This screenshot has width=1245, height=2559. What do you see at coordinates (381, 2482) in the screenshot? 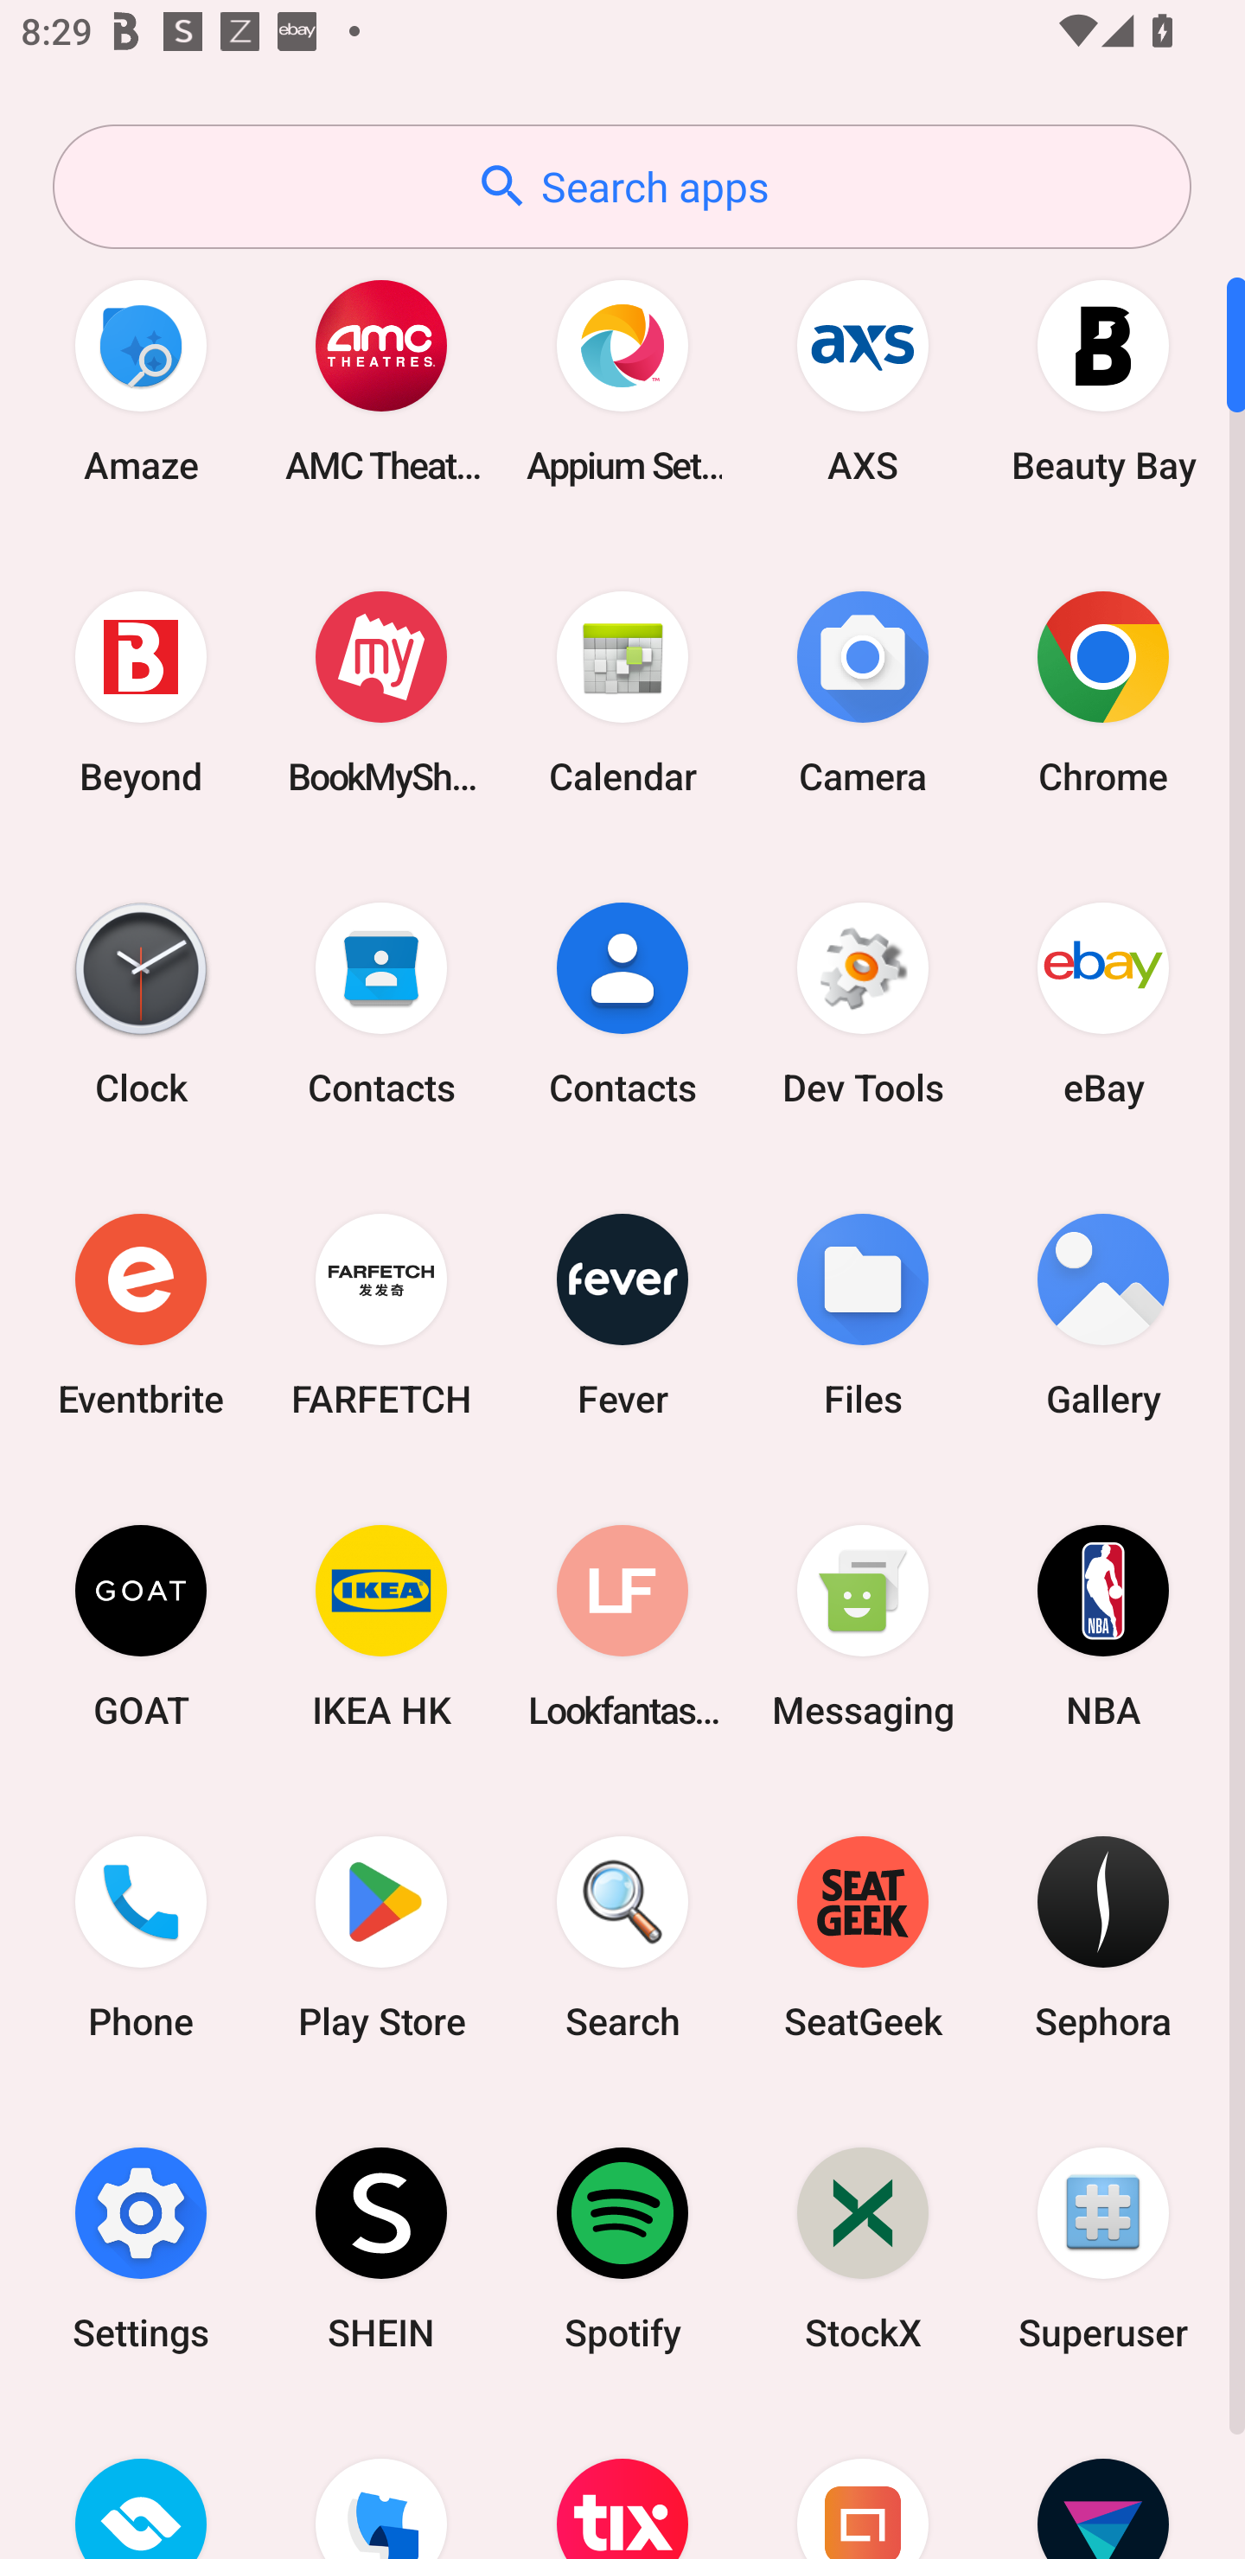
I see `TickPick` at bounding box center [381, 2482].